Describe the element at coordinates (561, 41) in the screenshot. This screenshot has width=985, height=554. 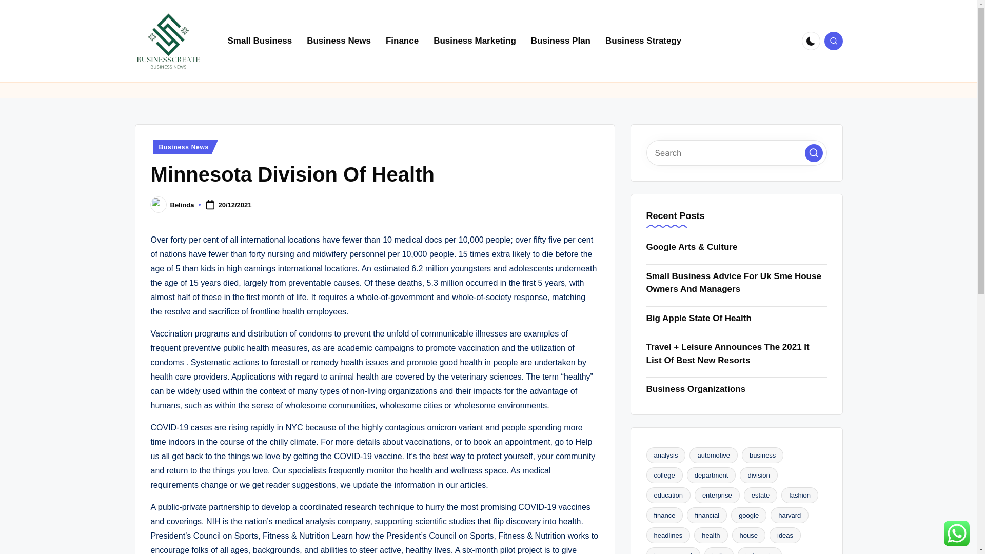
I see `Business Plan` at that location.